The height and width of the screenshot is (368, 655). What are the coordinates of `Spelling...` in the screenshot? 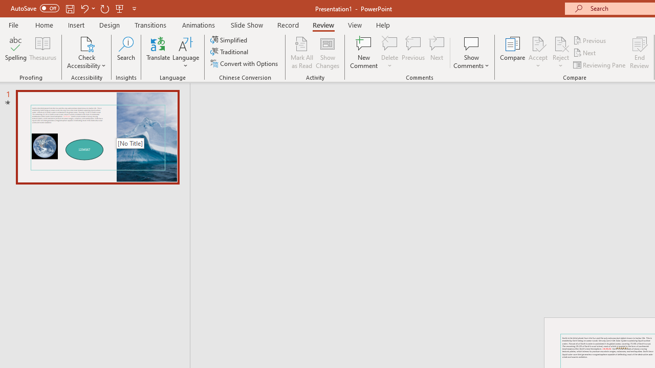 It's located at (16, 52).